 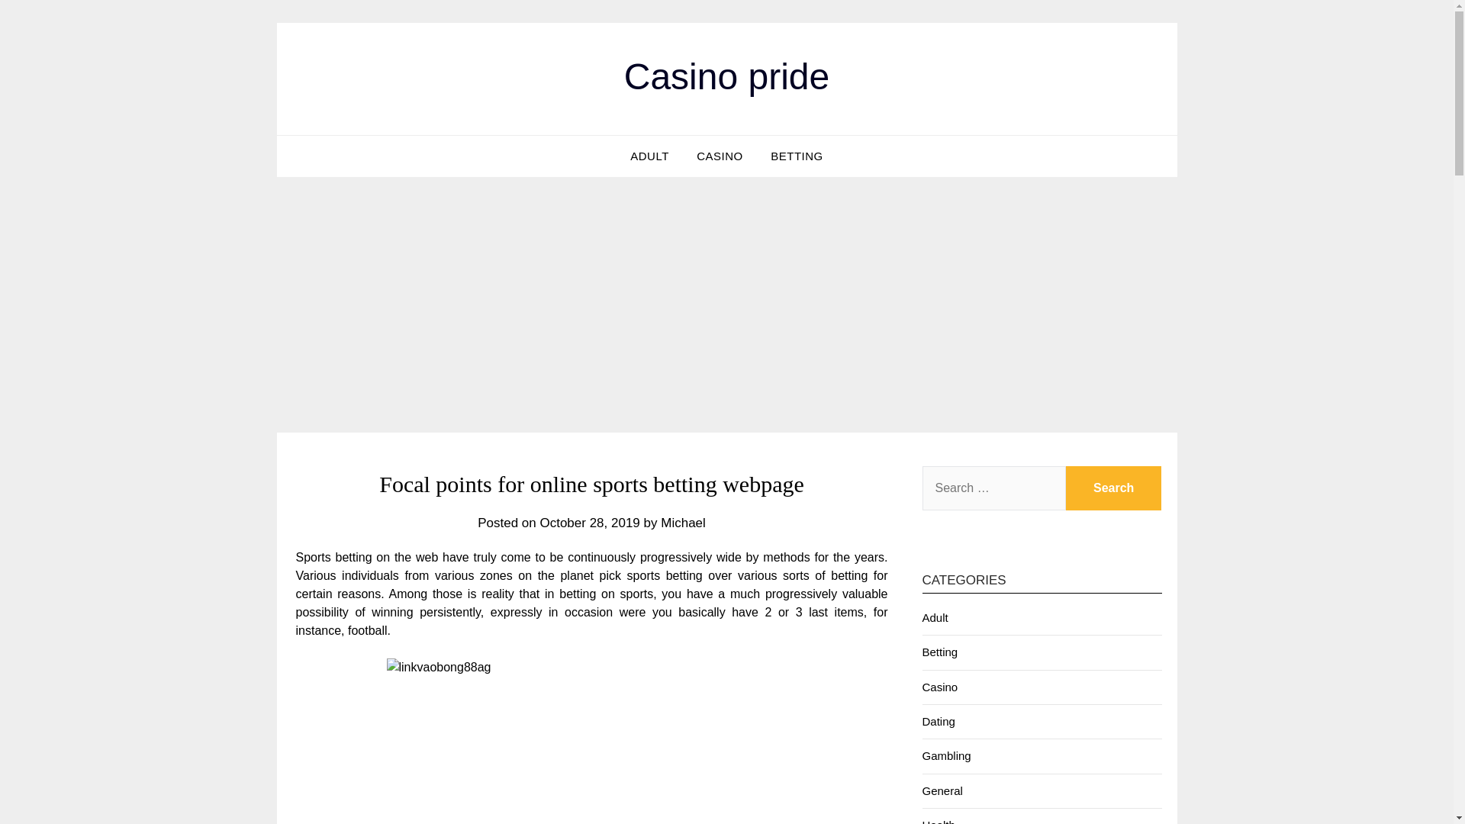 What do you see at coordinates (797, 156) in the screenshot?
I see `BETTING` at bounding box center [797, 156].